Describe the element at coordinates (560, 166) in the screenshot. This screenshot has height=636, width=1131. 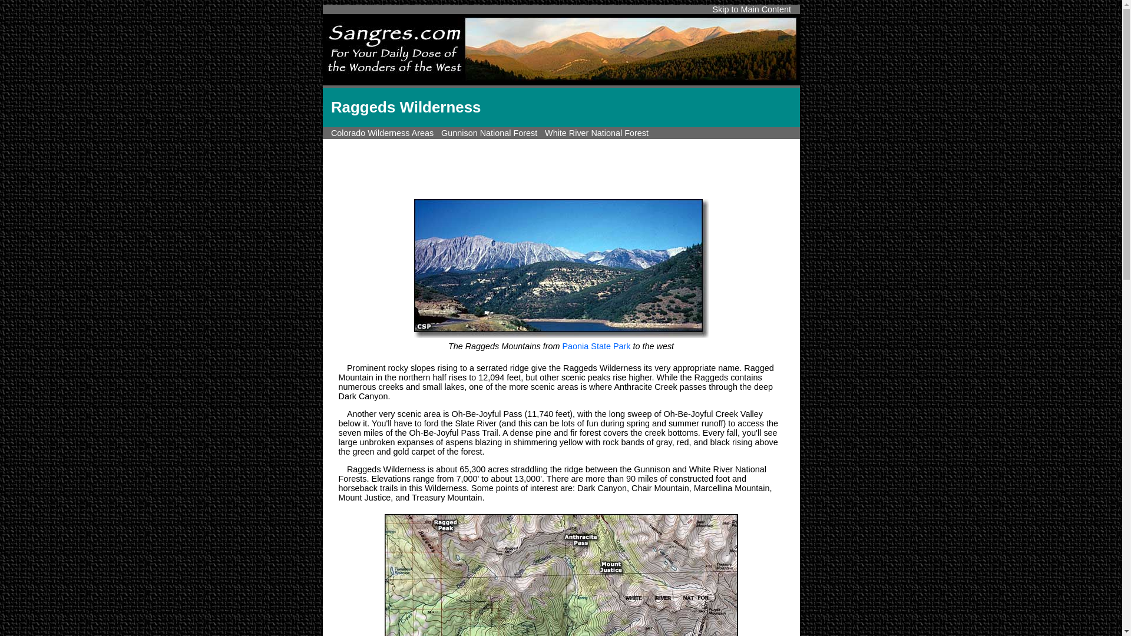
I see `Advertisement` at that location.